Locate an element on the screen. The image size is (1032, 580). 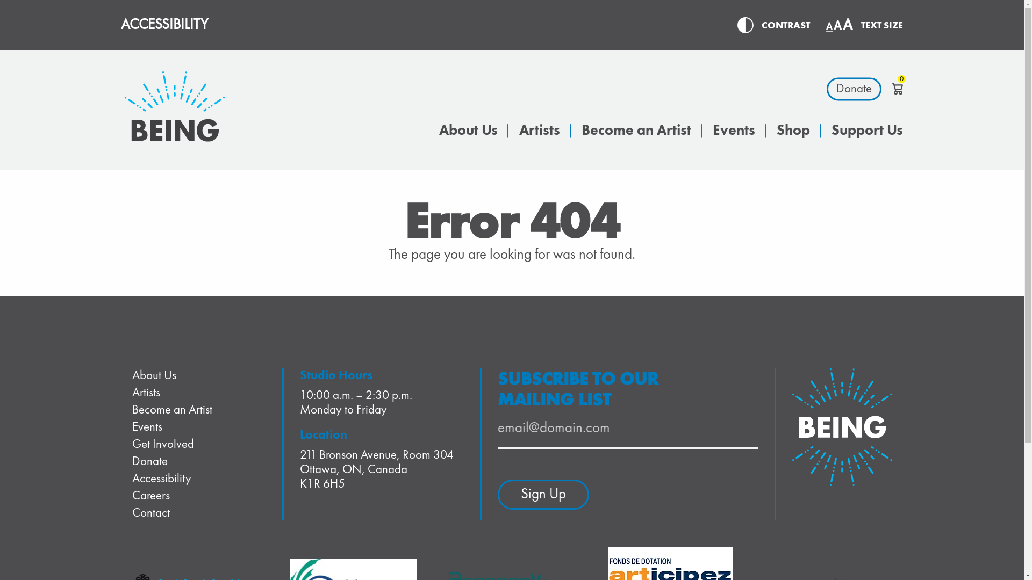
Get Involved is located at coordinates (163, 445).